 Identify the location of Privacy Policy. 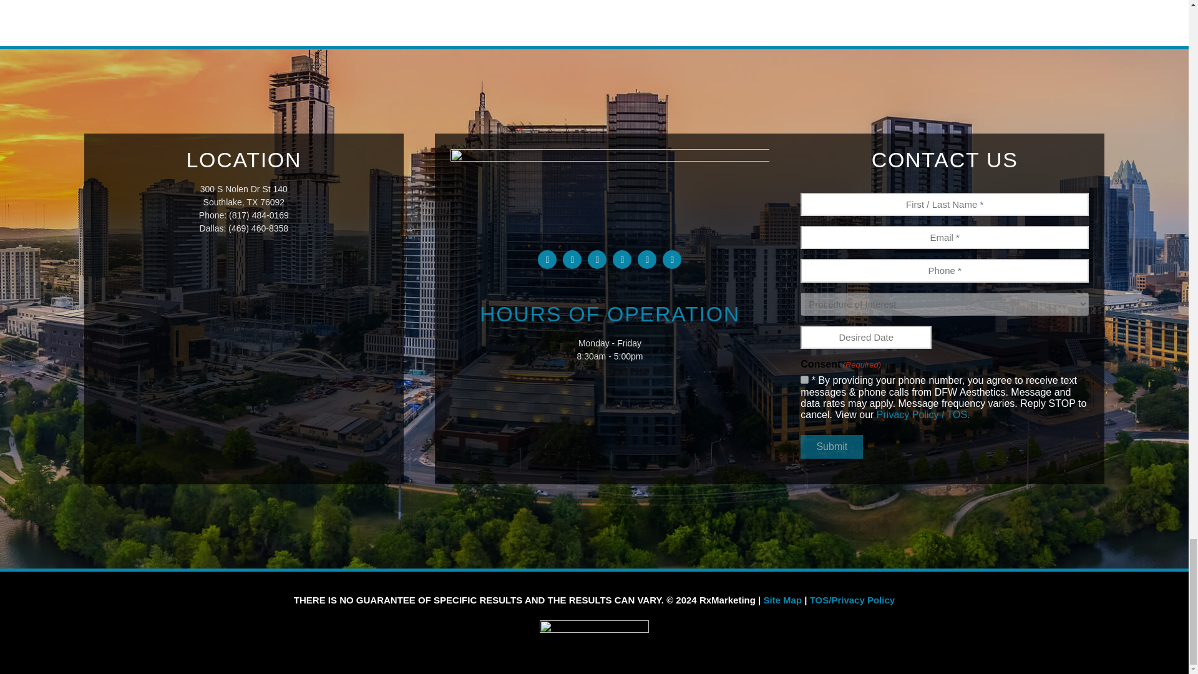
(923, 414).